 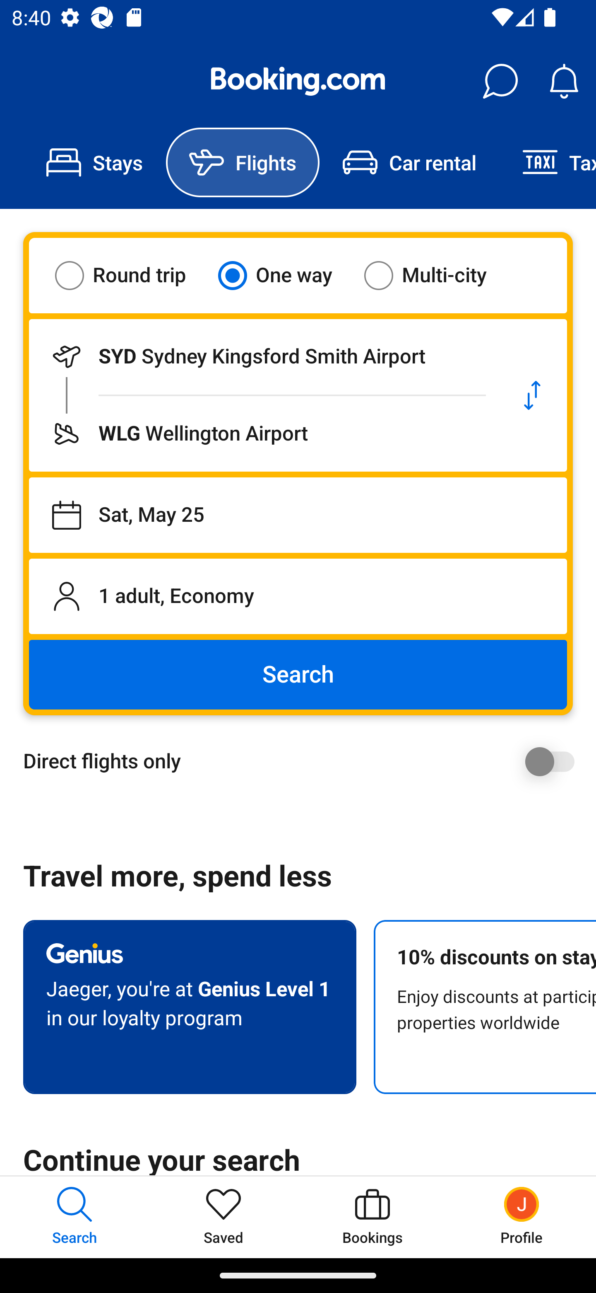 I want to click on Messages, so click(x=500, y=81).